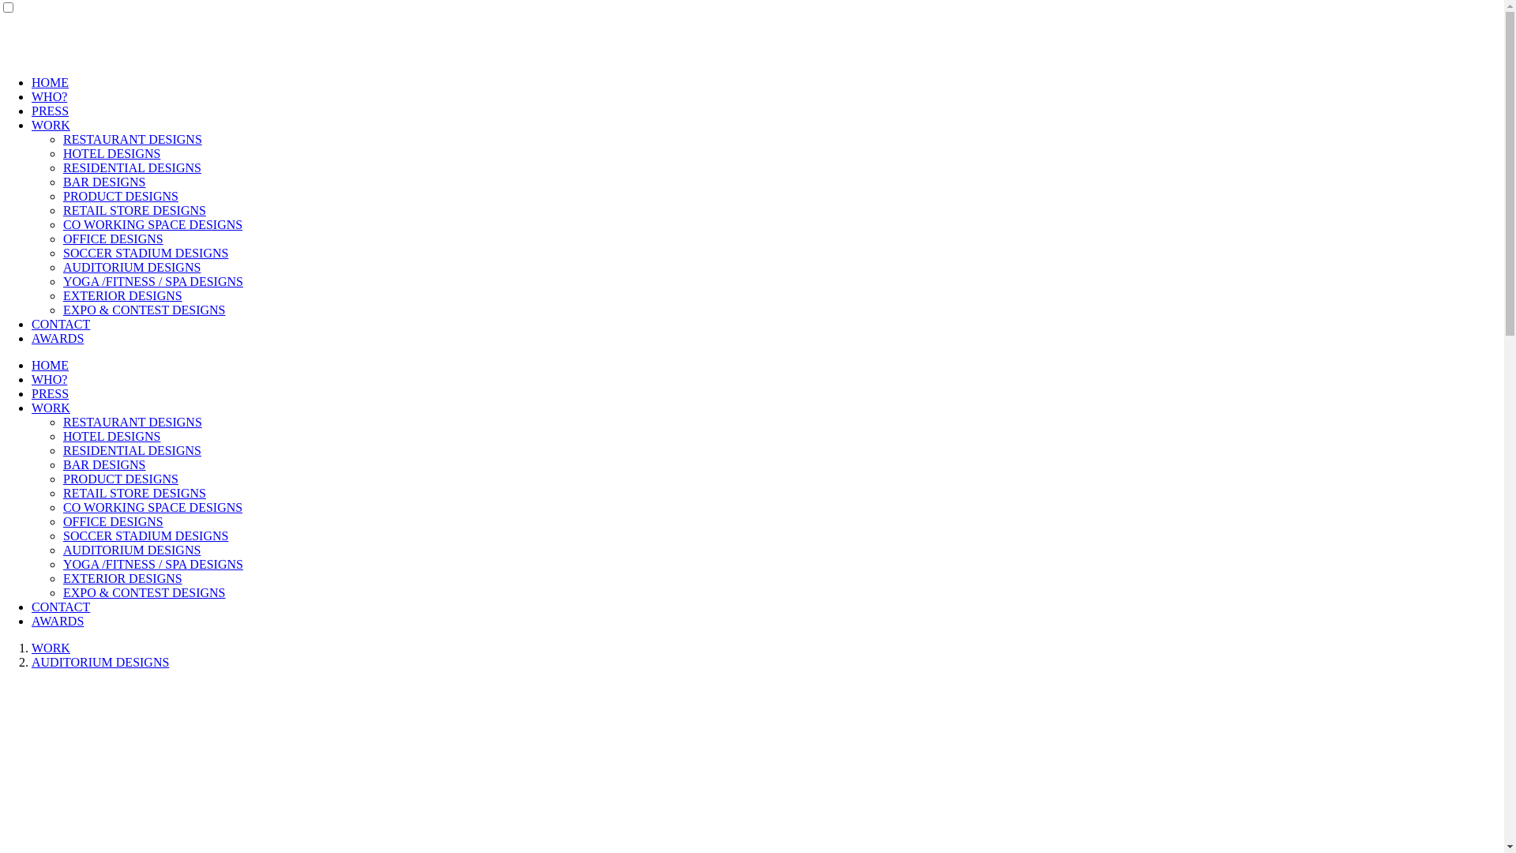 The width and height of the screenshot is (1516, 853). Describe the element at coordinates (49, 379) in the screenshot. I see `WHO?` at that location.